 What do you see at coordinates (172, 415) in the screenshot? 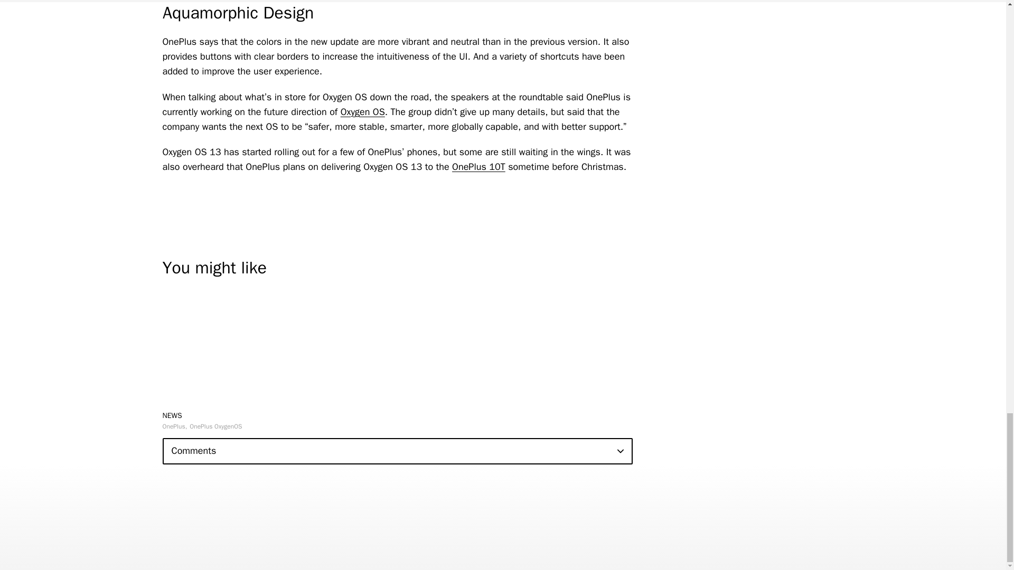
I see `NEWS` at bounding box center [172, 415].